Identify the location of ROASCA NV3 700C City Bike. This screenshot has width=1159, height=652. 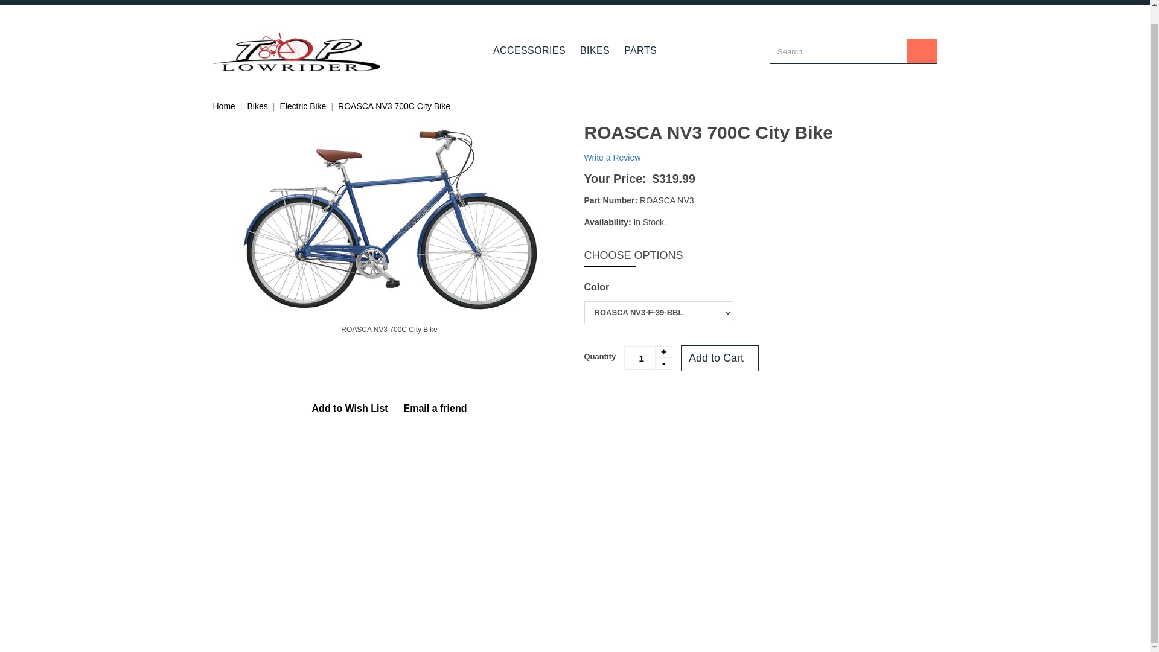
(394, 106).